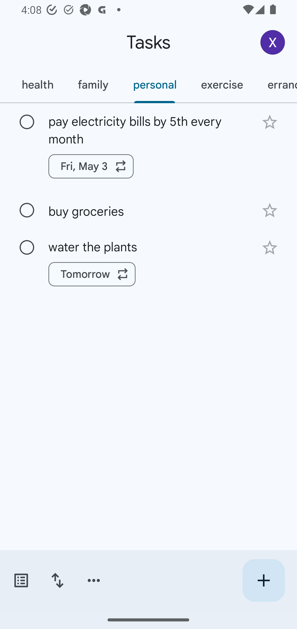 This screenshot has width=297, height=629. What do you see at coordinates (27, 210) in the screenshot?
I see `Mark as complete` at bounding box center [27, 210].